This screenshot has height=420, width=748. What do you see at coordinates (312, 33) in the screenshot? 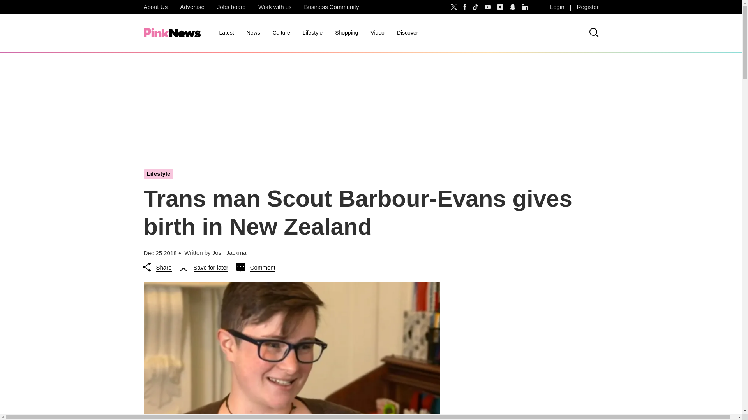
I see `Lifestyle` at bounding box center [312, 33].